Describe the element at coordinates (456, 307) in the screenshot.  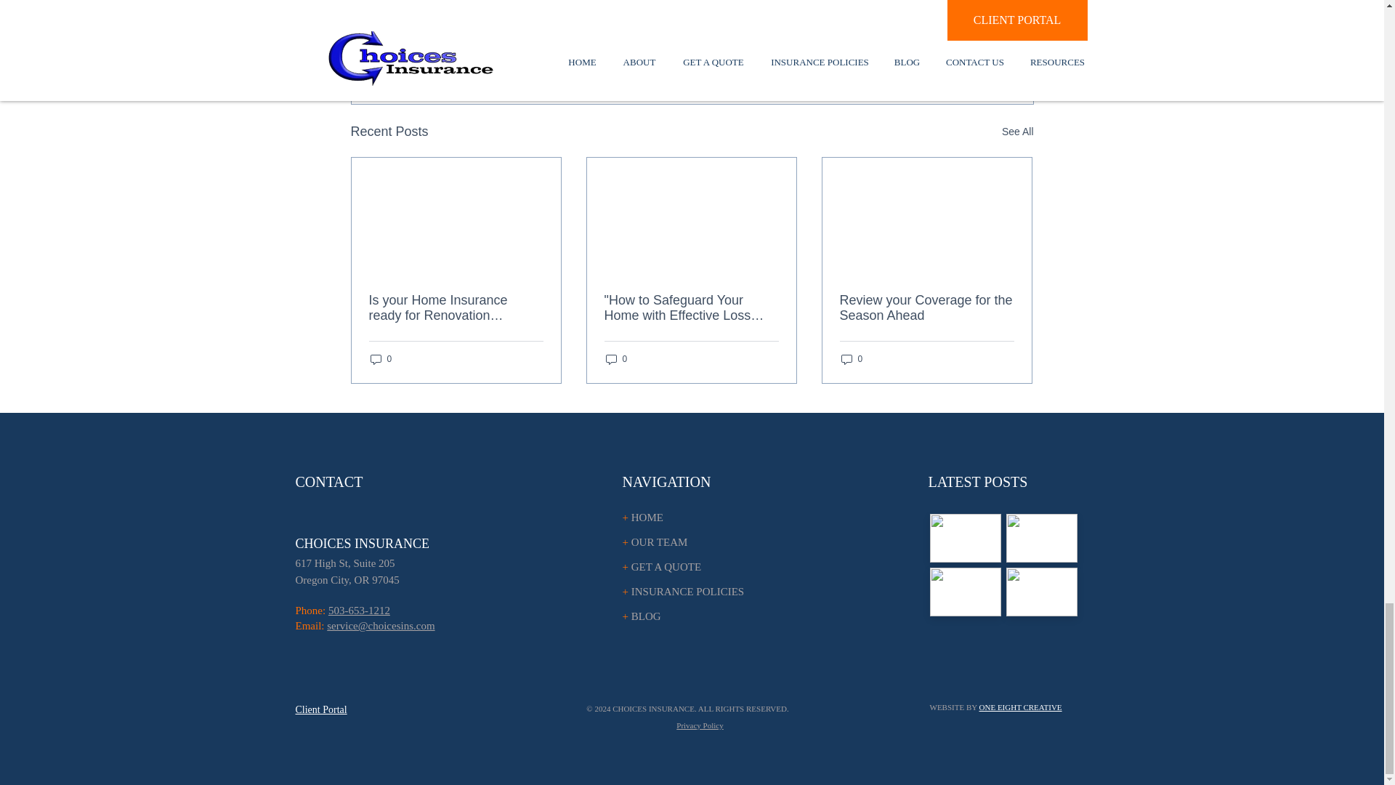
I see `Is your Home Insurance ready for Renovation Season?` at that location.